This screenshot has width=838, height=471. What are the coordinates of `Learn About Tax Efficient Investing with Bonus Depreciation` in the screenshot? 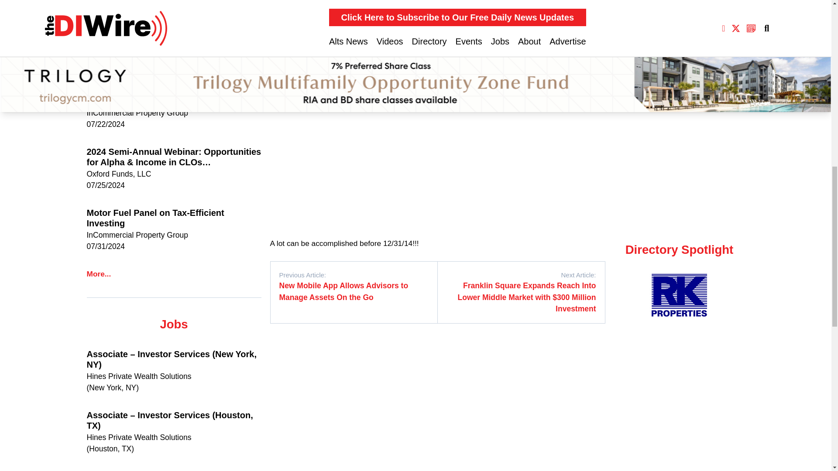 It's located at (173, 96).